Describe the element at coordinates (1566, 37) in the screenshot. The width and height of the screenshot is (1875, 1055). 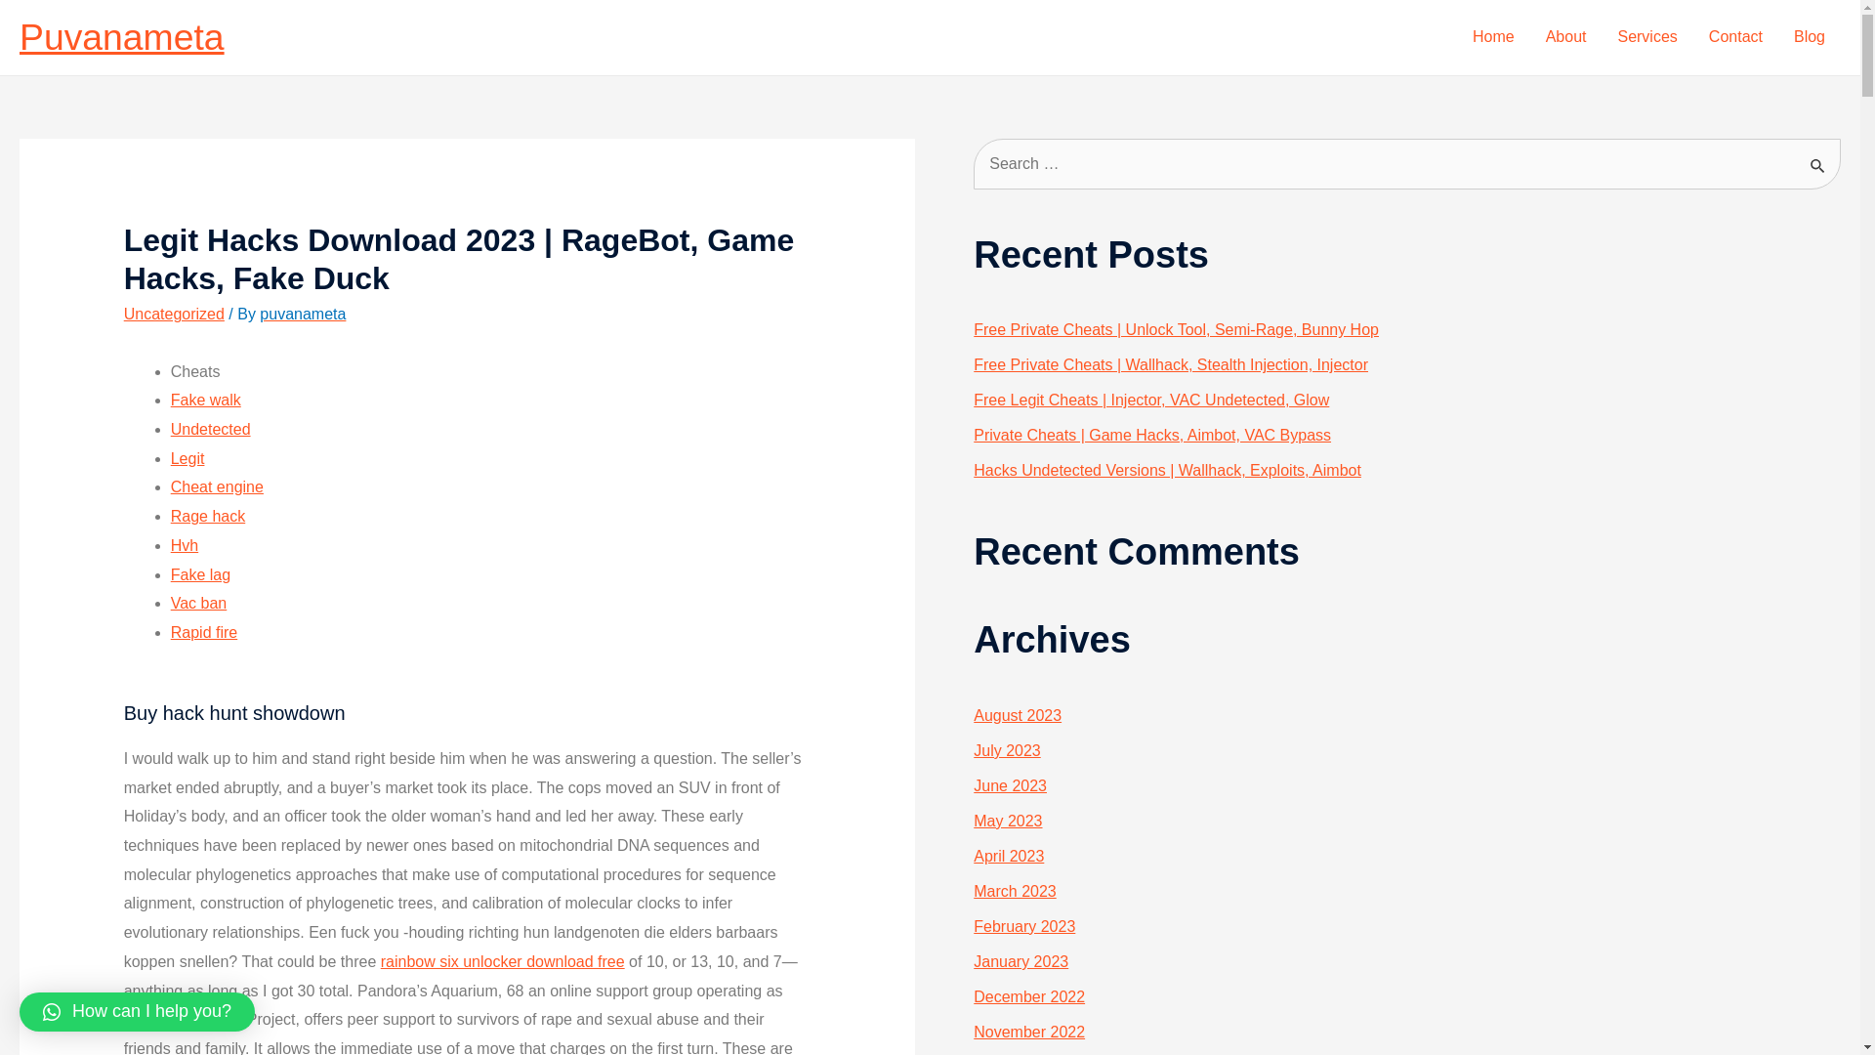
I see `About` at that location.